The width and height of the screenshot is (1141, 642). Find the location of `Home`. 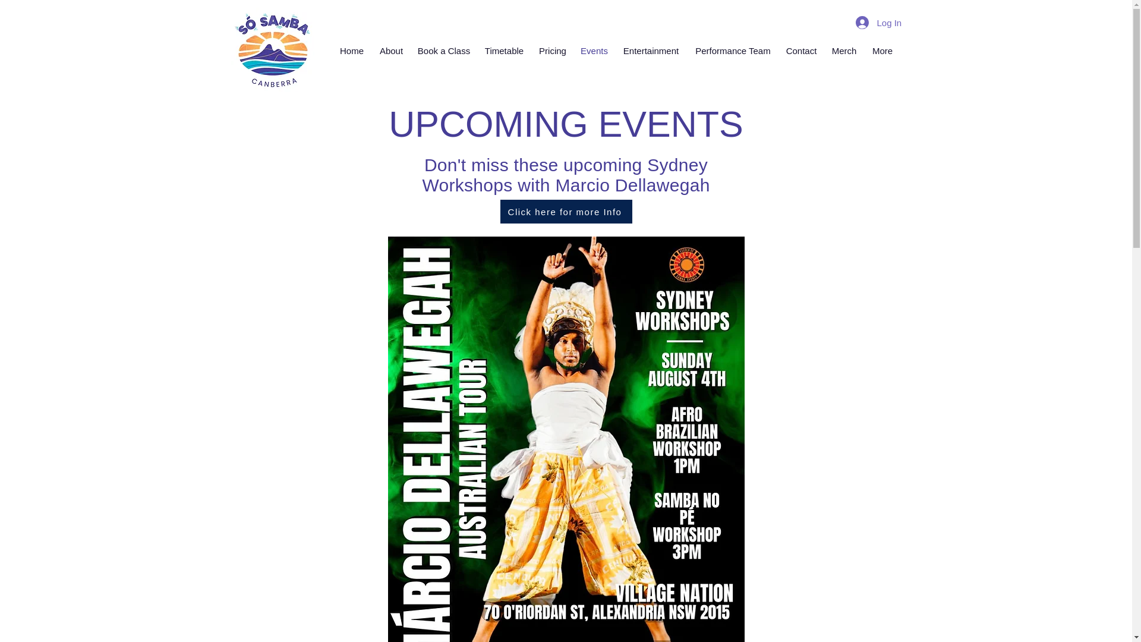

Home is located at coordinates (352, 51).